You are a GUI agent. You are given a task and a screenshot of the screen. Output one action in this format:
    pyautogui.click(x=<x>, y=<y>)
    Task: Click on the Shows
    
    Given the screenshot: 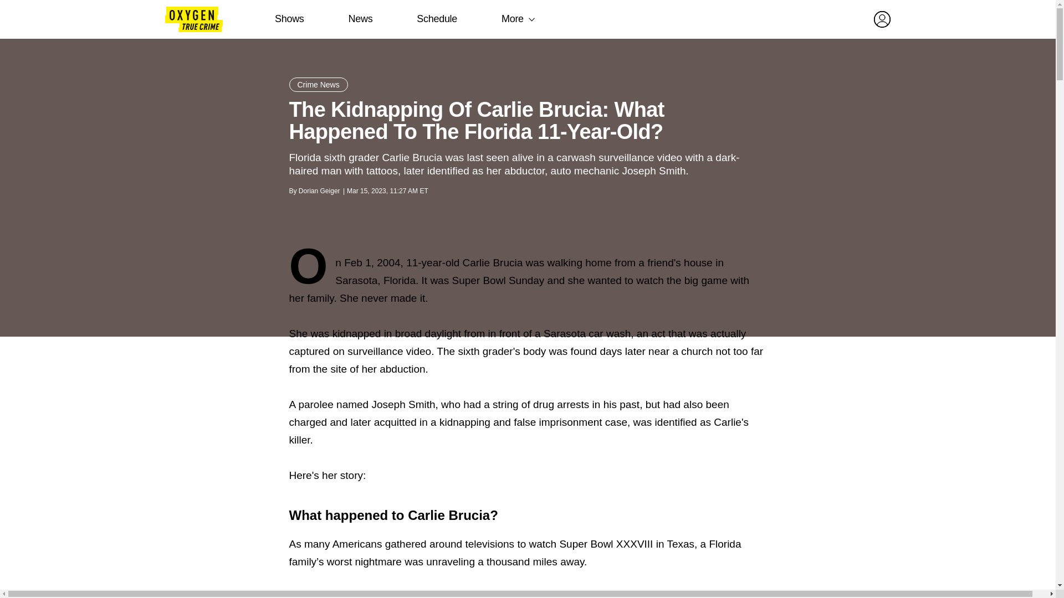 What is the action you would take?
    pyautogui.click(x=289, y=19)
    